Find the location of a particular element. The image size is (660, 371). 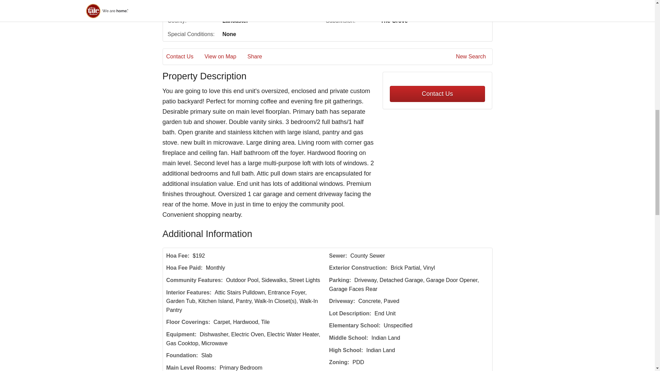

View on Map is located at coordinates (225, 57).